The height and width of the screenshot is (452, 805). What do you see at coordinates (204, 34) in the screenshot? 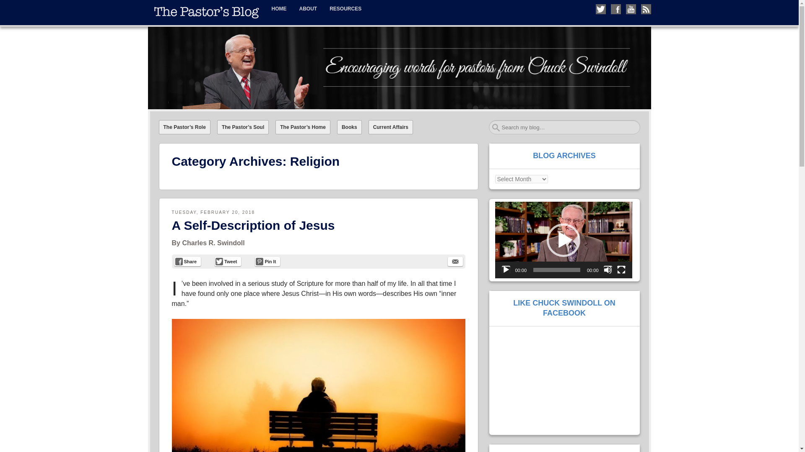
I see `The Pastor's Blog` at bounding box center [204, 34].